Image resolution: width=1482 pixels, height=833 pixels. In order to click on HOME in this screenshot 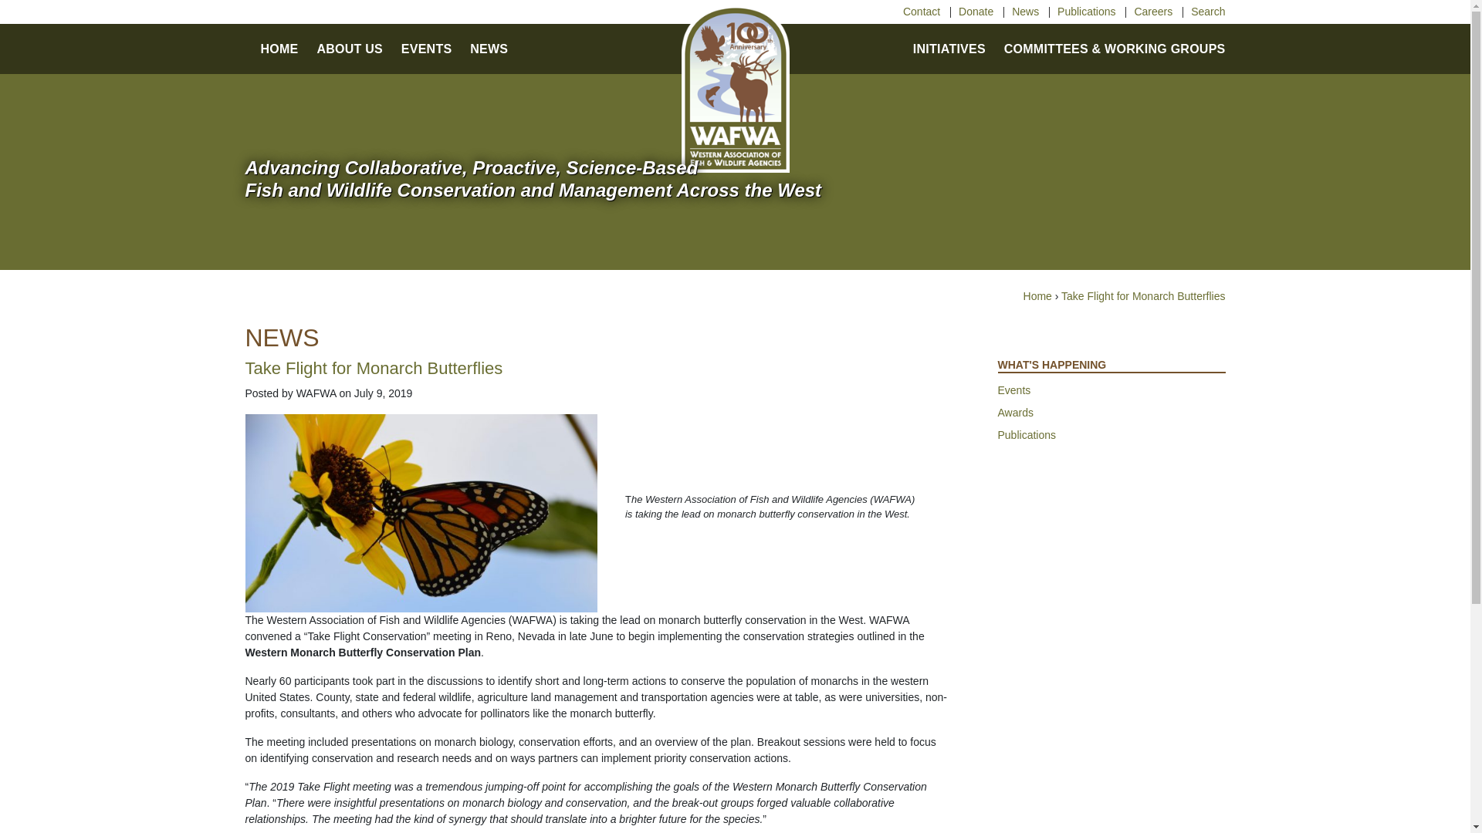, I will do `click(279, 48)`.